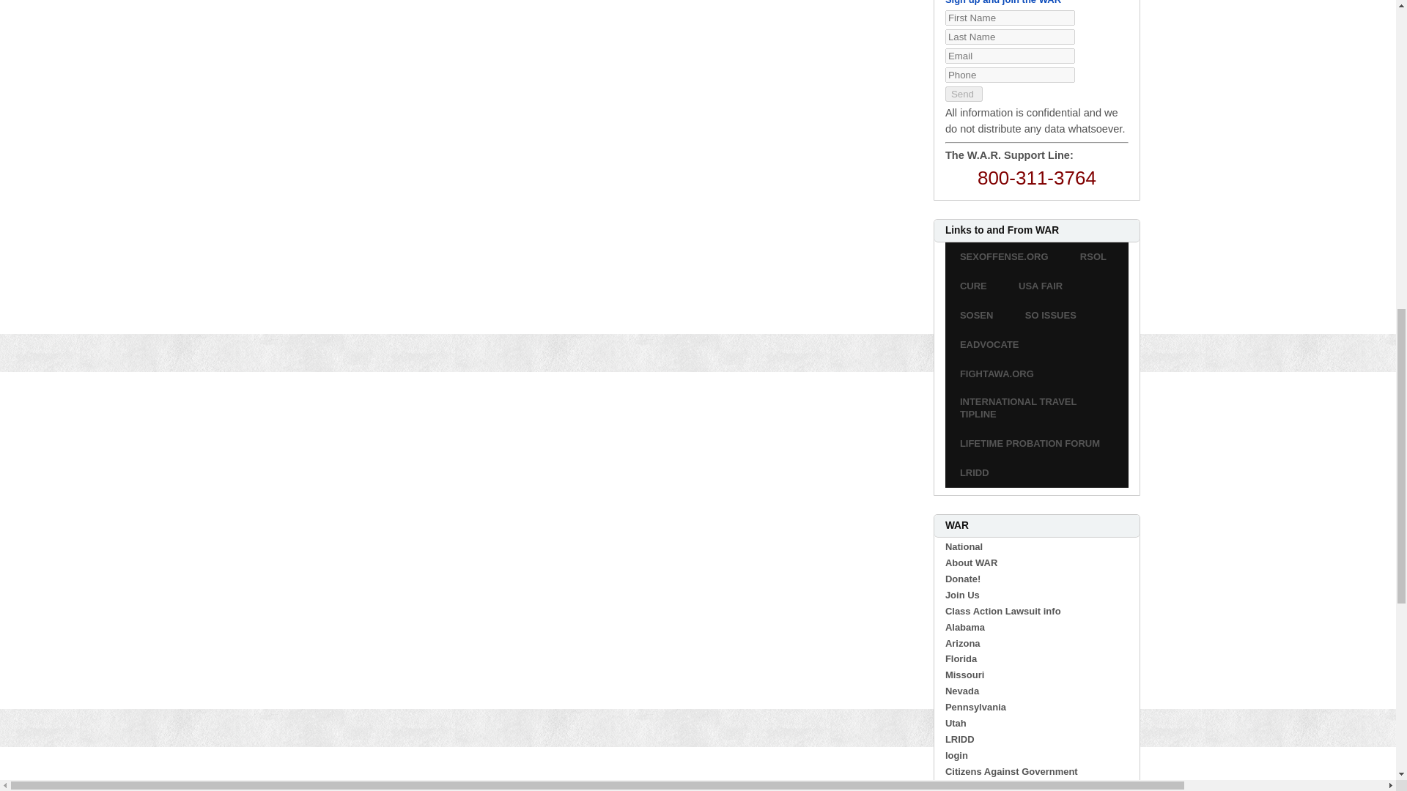 This screenshot has height=791, width=1407. I want to click on USA FAIR, so click(1041, 287).